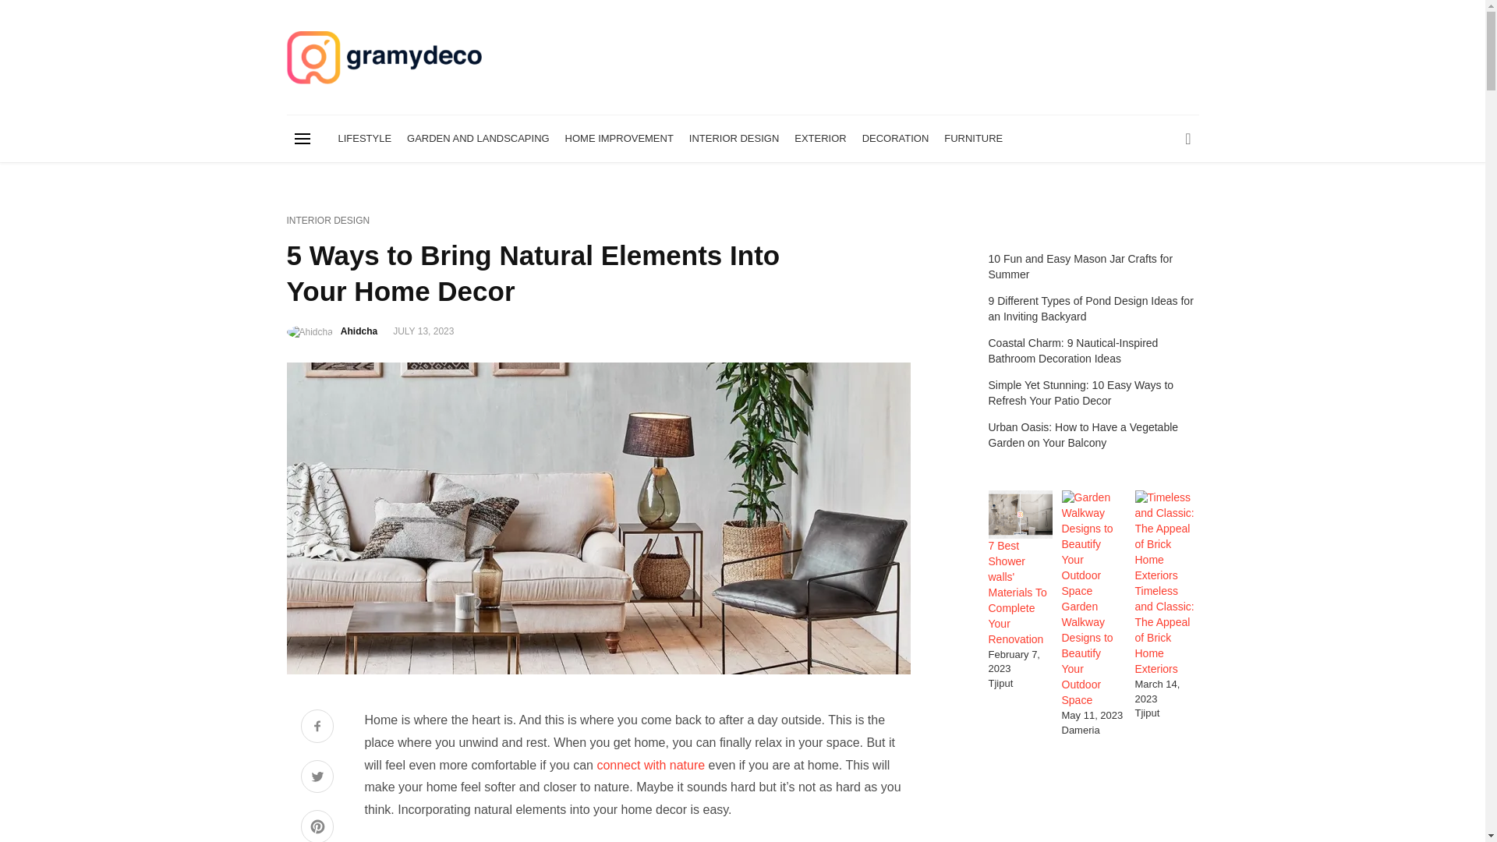 This screenshot has height=842, width=1497. Describe the element at coordinates (734, 139) in the screenshot. I see `INTERIOR DESIGN` at that location.